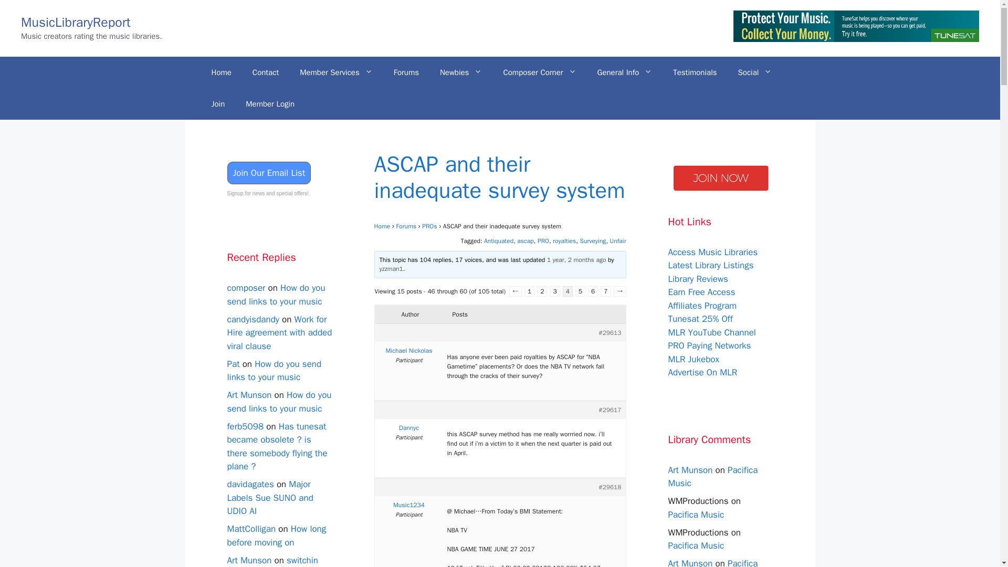 The image size is (1008, 567). What do you see at coordinates (576, 260) in the screenshot?
I see `Reply To: ASCAP and their inadequate survey system` at bounding box center [576, 260].